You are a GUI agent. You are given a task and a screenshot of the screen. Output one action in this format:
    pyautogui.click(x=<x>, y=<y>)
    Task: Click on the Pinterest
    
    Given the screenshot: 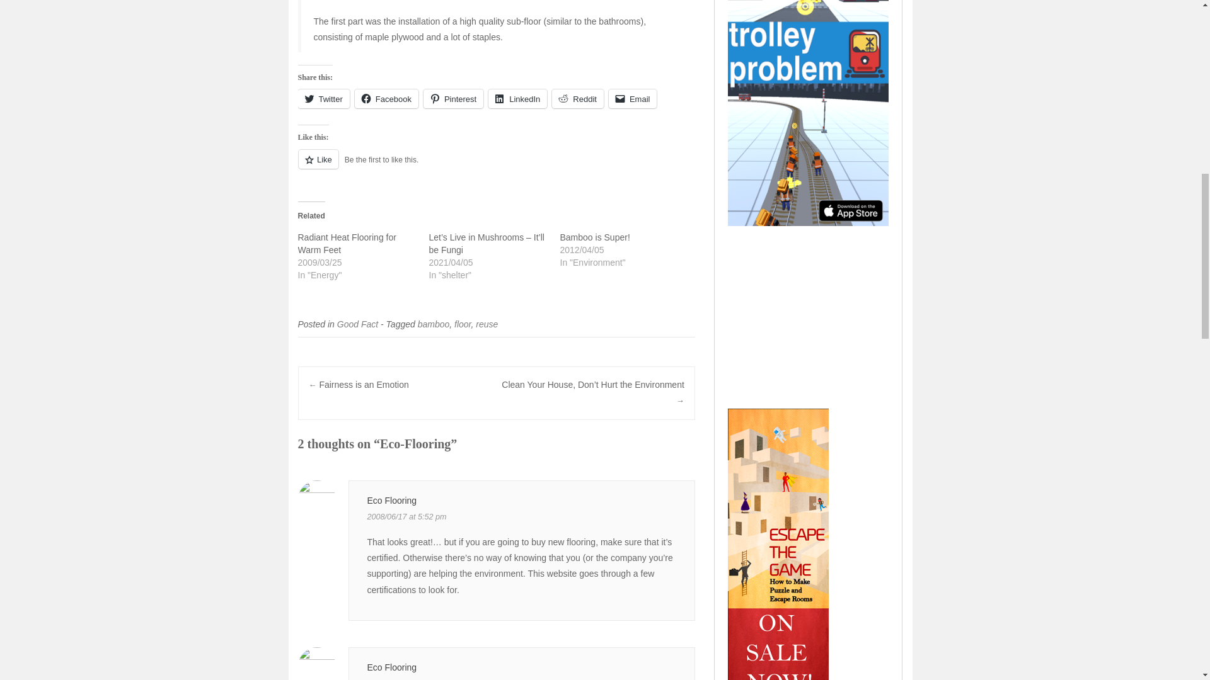 What is the action you would take?
    pyautogui.click(x=453, y=98)
    